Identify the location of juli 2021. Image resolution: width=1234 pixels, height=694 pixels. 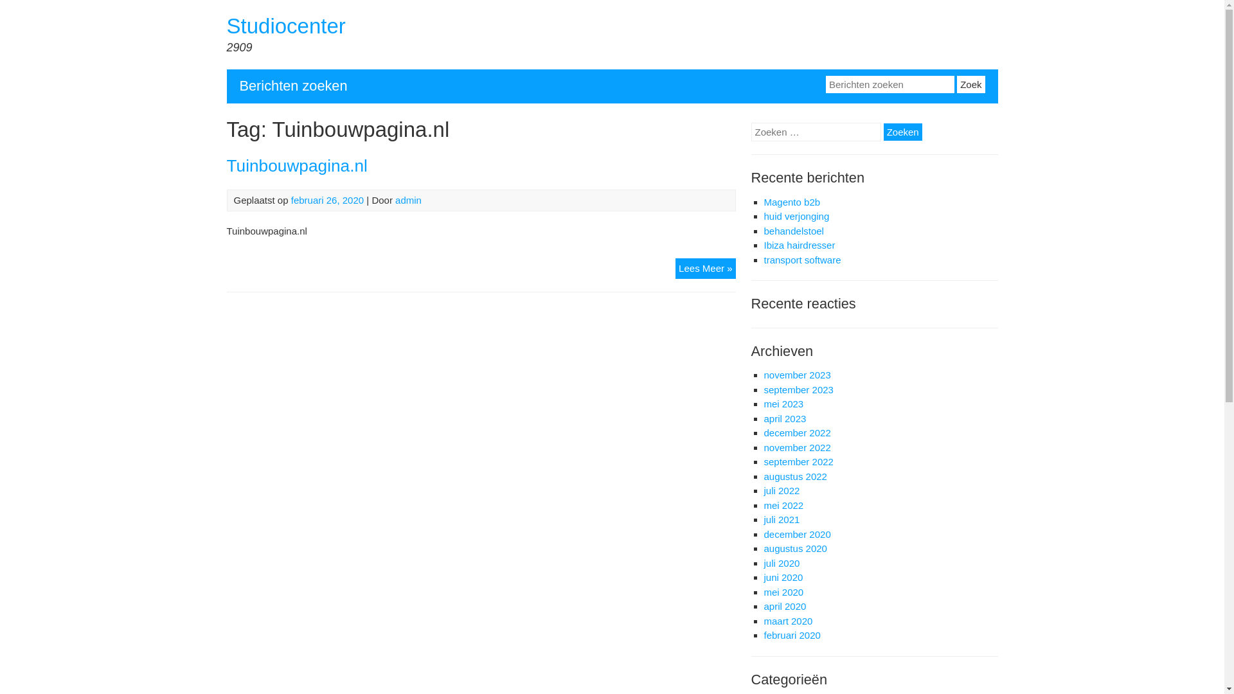
(782, 519).